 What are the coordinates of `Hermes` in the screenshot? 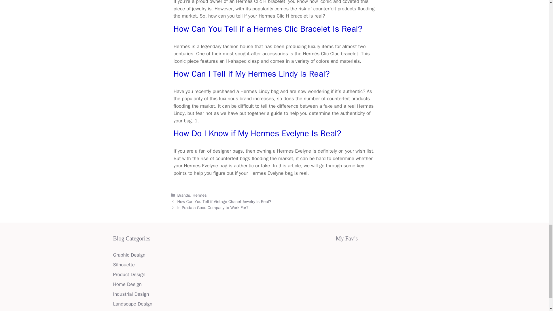 It's located at (200, 195).